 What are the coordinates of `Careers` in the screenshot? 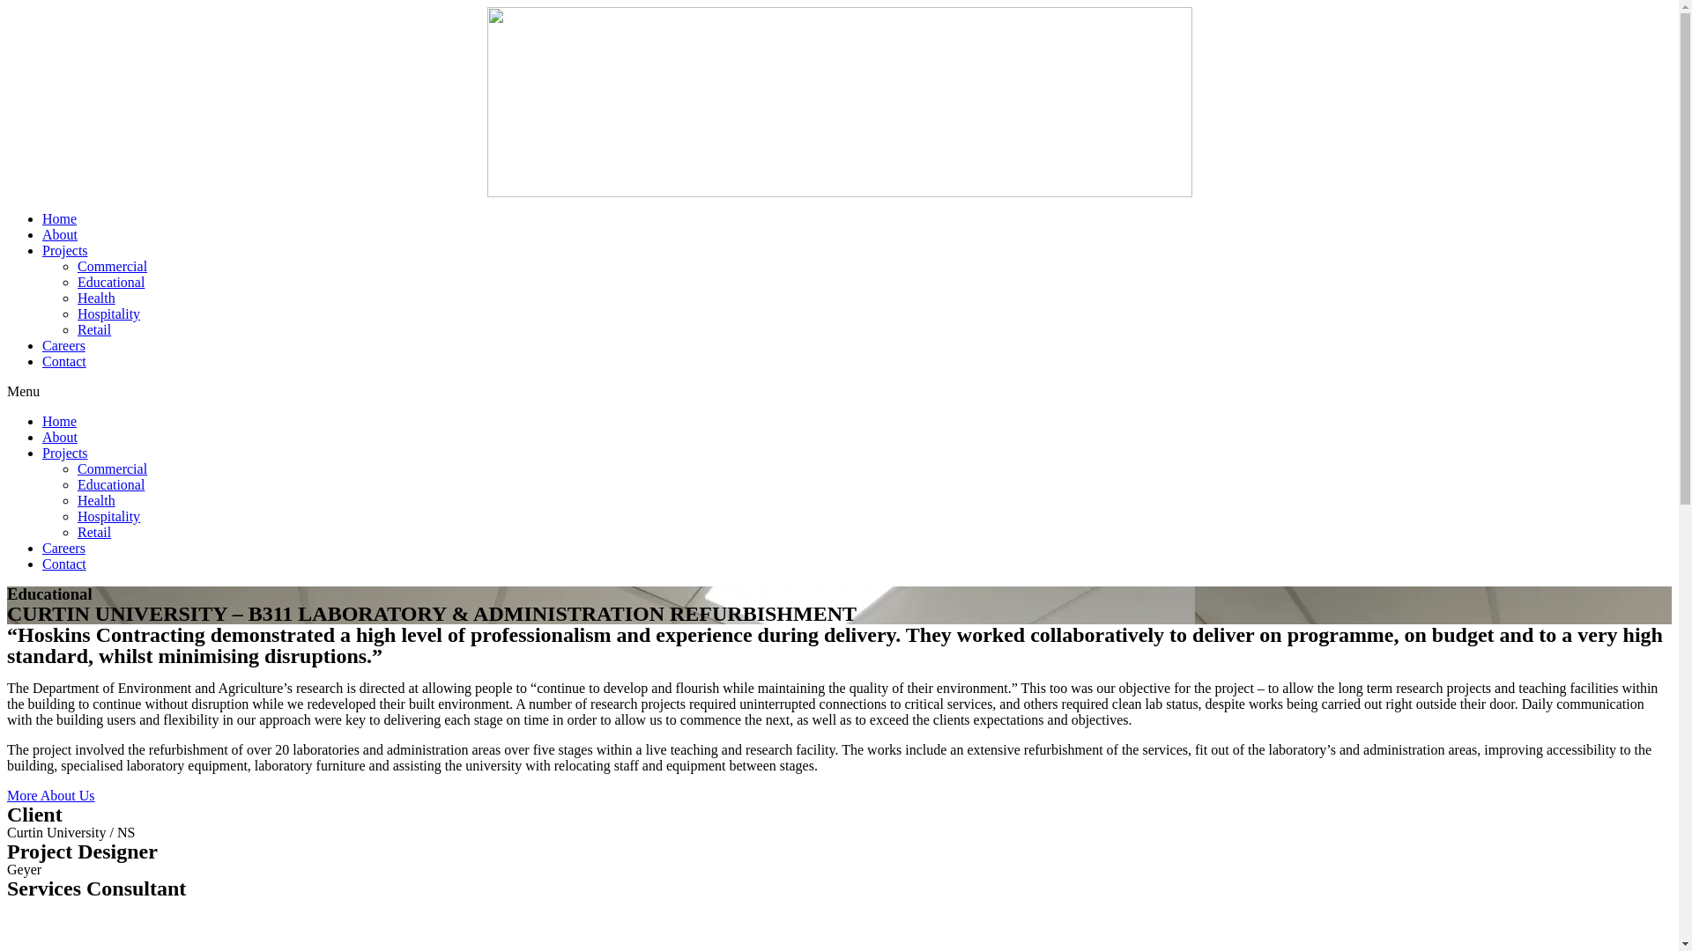 It's located at (63, 345).